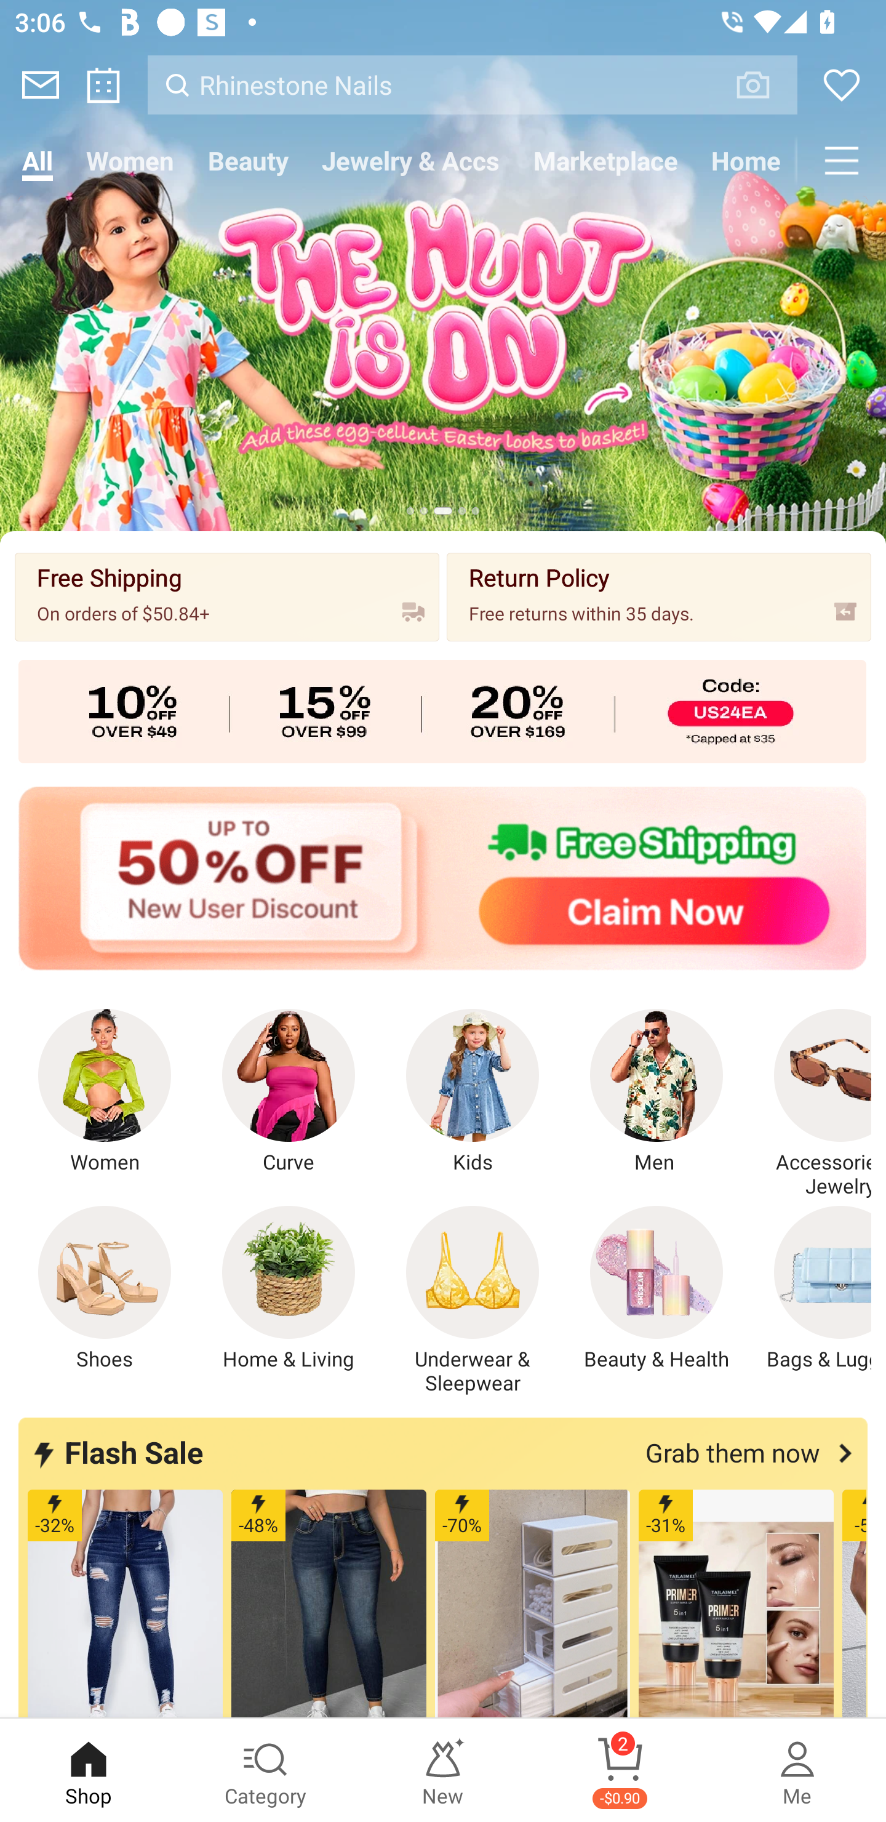  I want to click on Bags & Luggage, so click(810, 1289).